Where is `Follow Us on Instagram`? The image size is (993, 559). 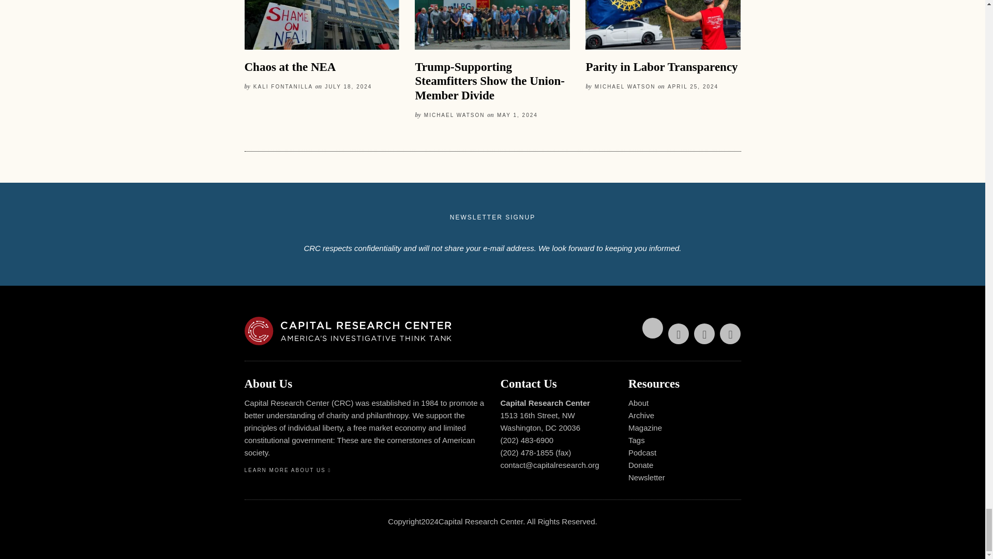
Follow Us on Instagram is located at coordinates (730, 334).